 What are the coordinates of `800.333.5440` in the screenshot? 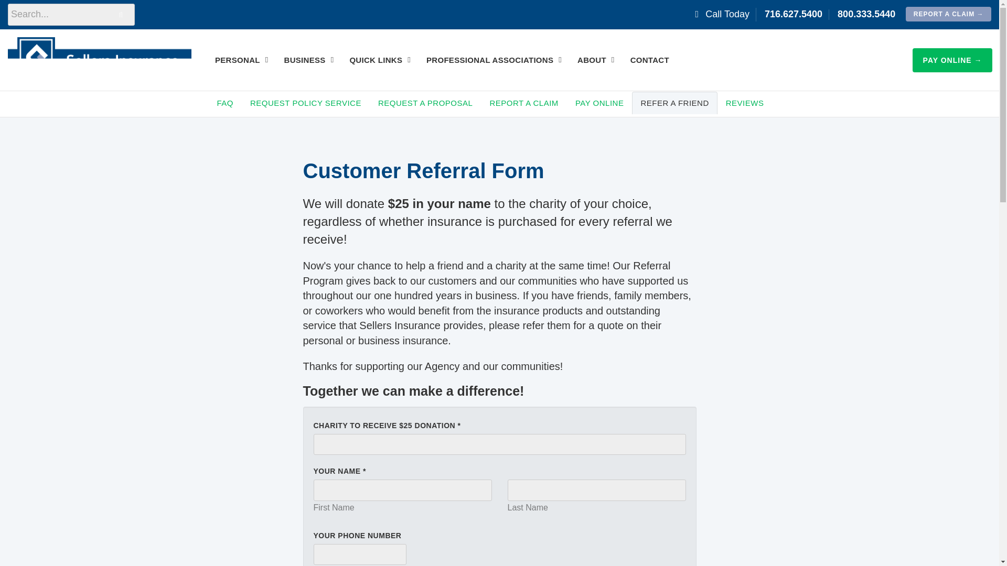 It's located at (866, 14).